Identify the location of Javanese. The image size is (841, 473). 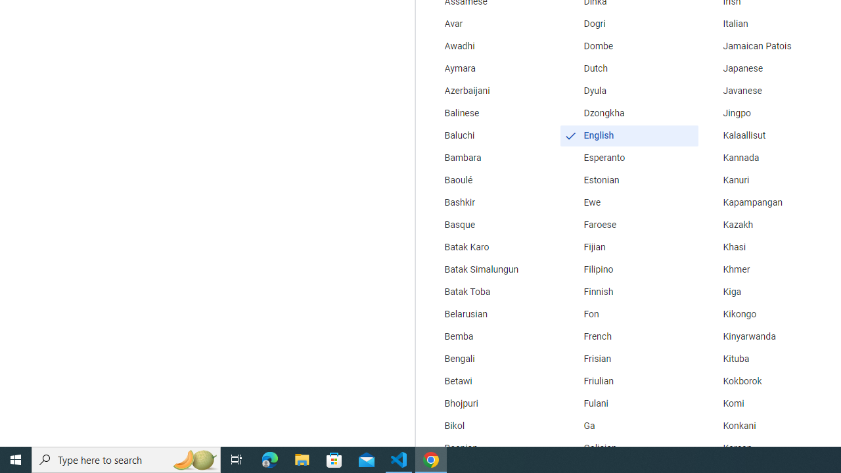
(767, 91).